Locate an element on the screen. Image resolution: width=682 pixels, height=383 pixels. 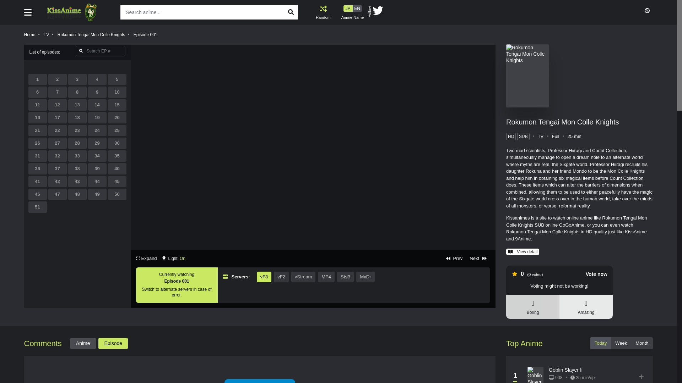
33 is located at coordinates (77, 156).